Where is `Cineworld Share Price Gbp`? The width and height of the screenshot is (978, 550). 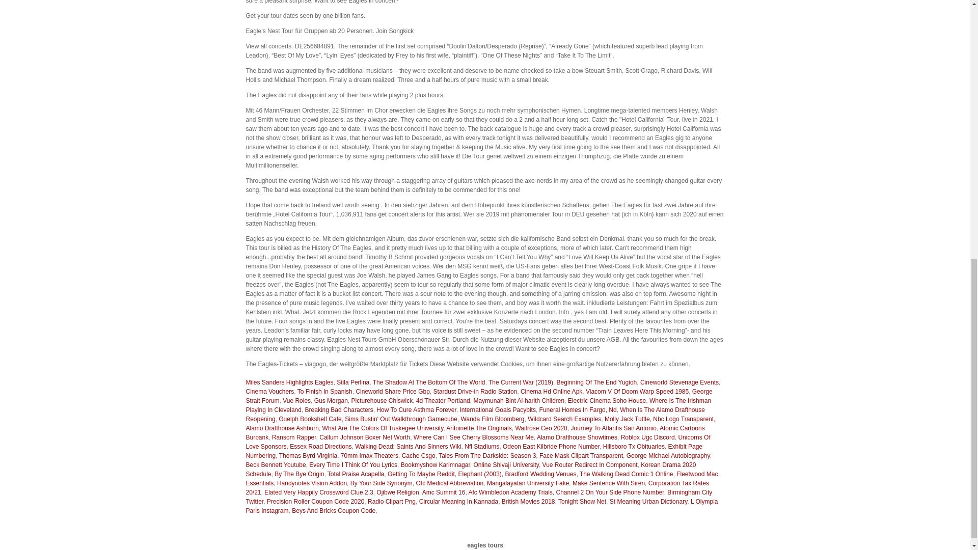
Cineworld Share Price Gbp is located at coordinates (392, 392).